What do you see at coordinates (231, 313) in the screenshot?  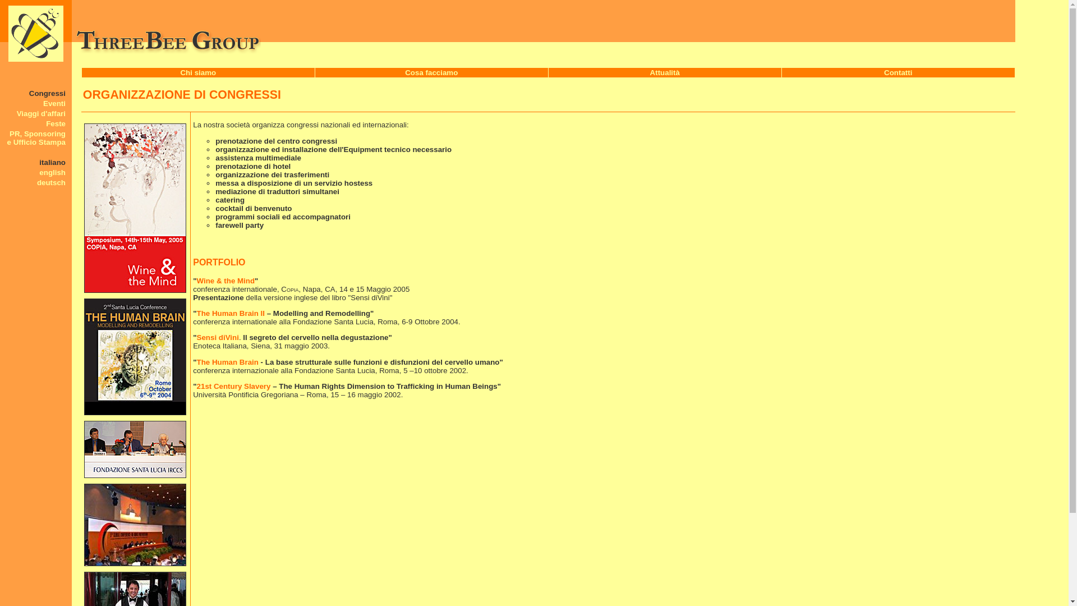 I see `The Human Brain II` at bounding box center [231, 313].